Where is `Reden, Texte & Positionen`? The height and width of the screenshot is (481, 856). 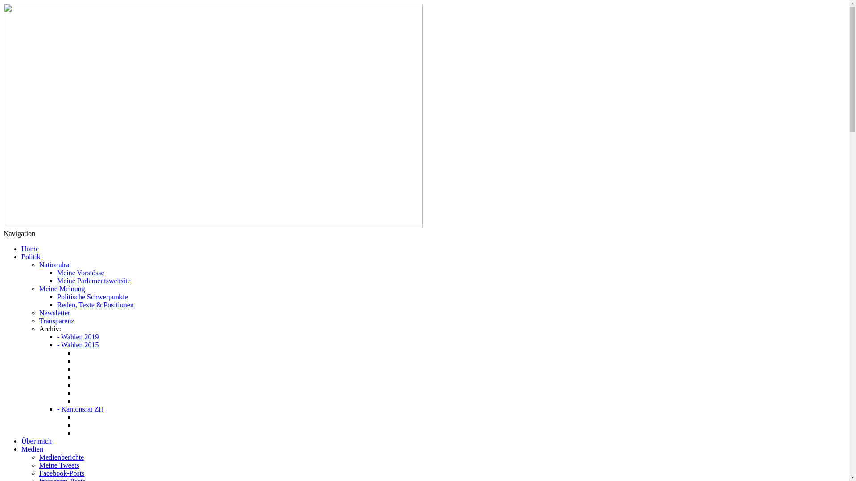 Reden, Texte & Positionen is located at coordinates (95, 305).